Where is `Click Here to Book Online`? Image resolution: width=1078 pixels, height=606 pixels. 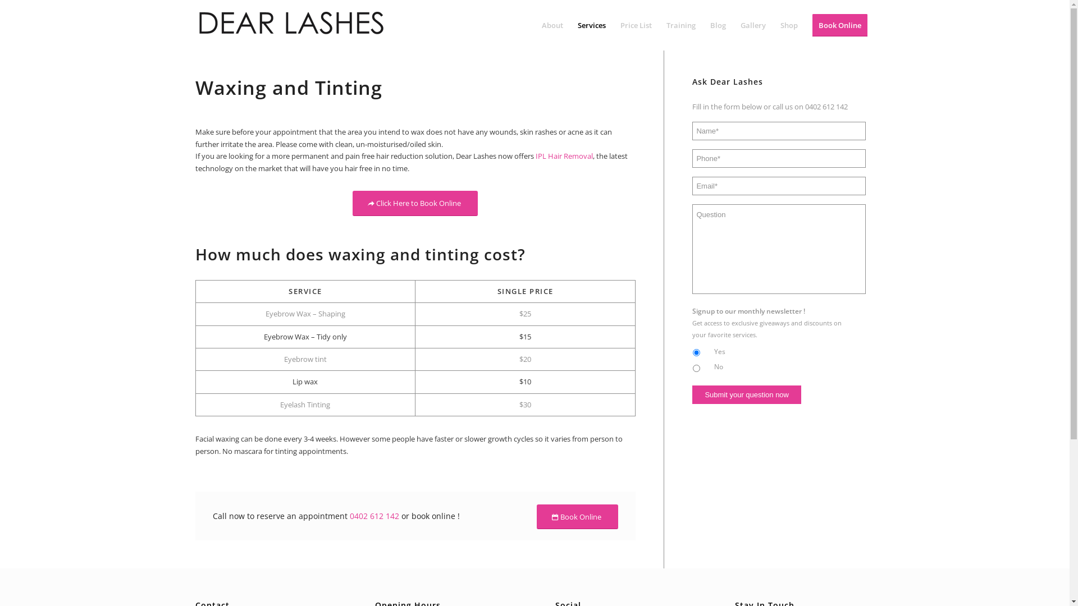 Click Here to Book Online is located at coordinates (415, 203).